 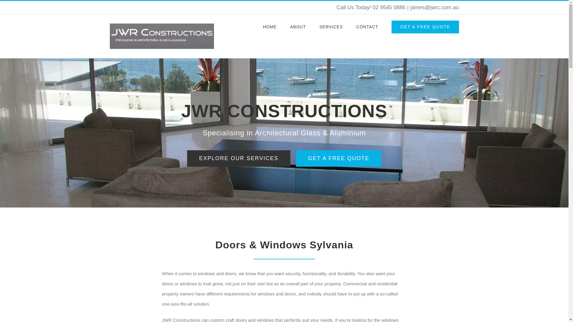 I want to click on Call Us Today! 02 9545 0886, so click(x=371, y=7).